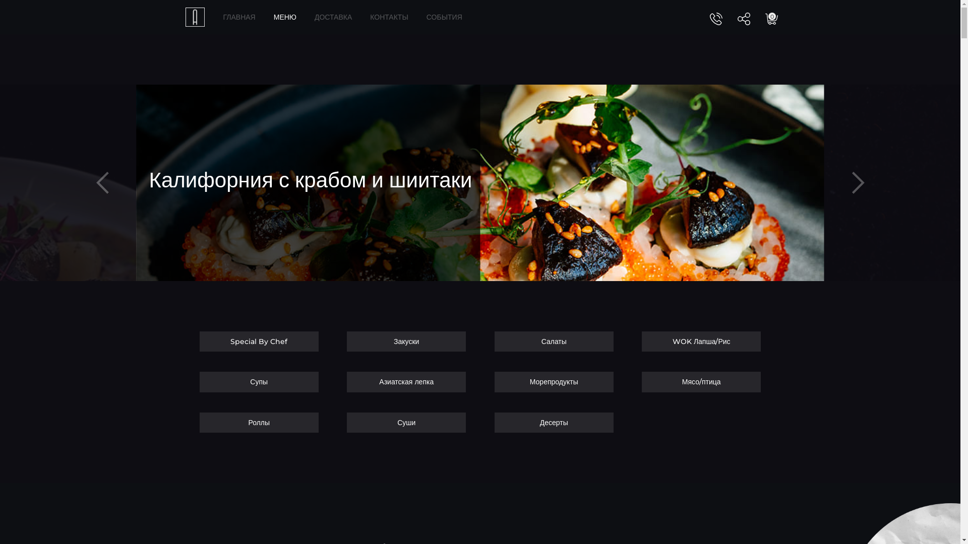 This screenshot has height=544, width=968. What do you see at coordinates (259, 342) in the screenshot?
I see `Special By Chef` at bounding box center [259, 342].